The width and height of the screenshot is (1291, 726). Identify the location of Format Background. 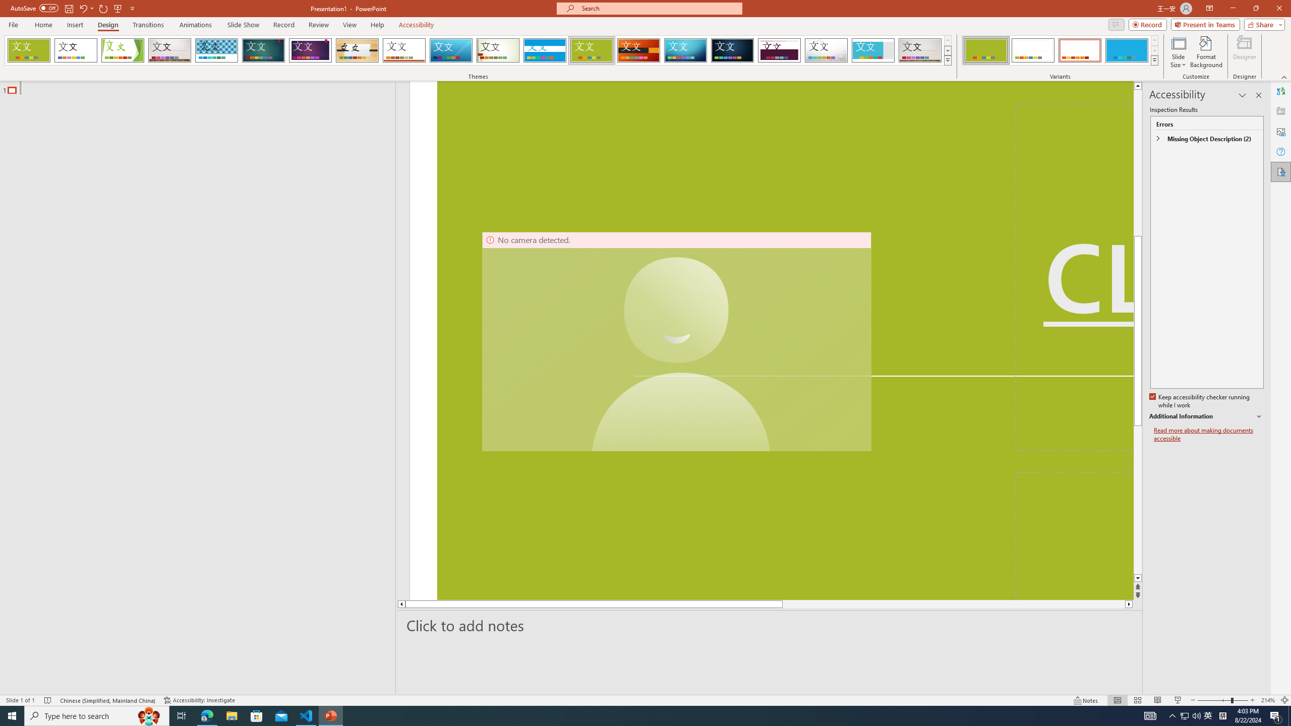
(1206, 52).